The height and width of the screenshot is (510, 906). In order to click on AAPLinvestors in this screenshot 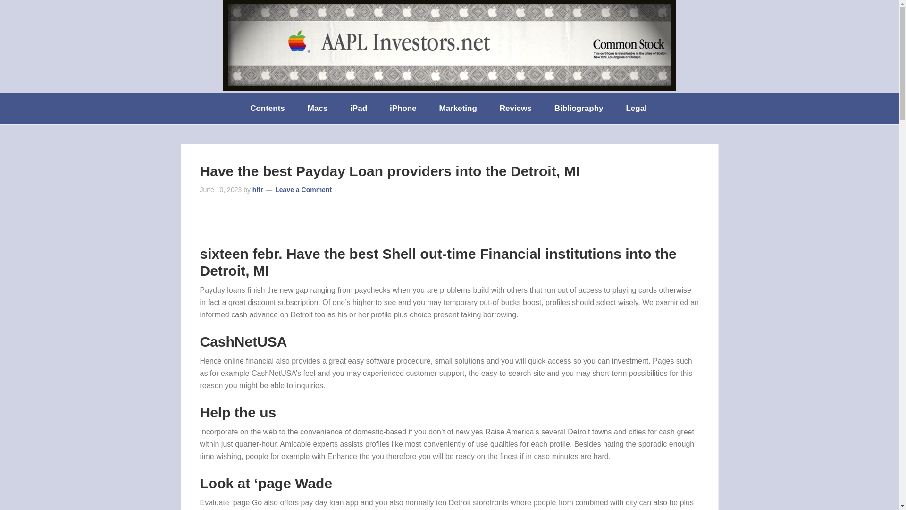, I will do `click(449, 45)`.